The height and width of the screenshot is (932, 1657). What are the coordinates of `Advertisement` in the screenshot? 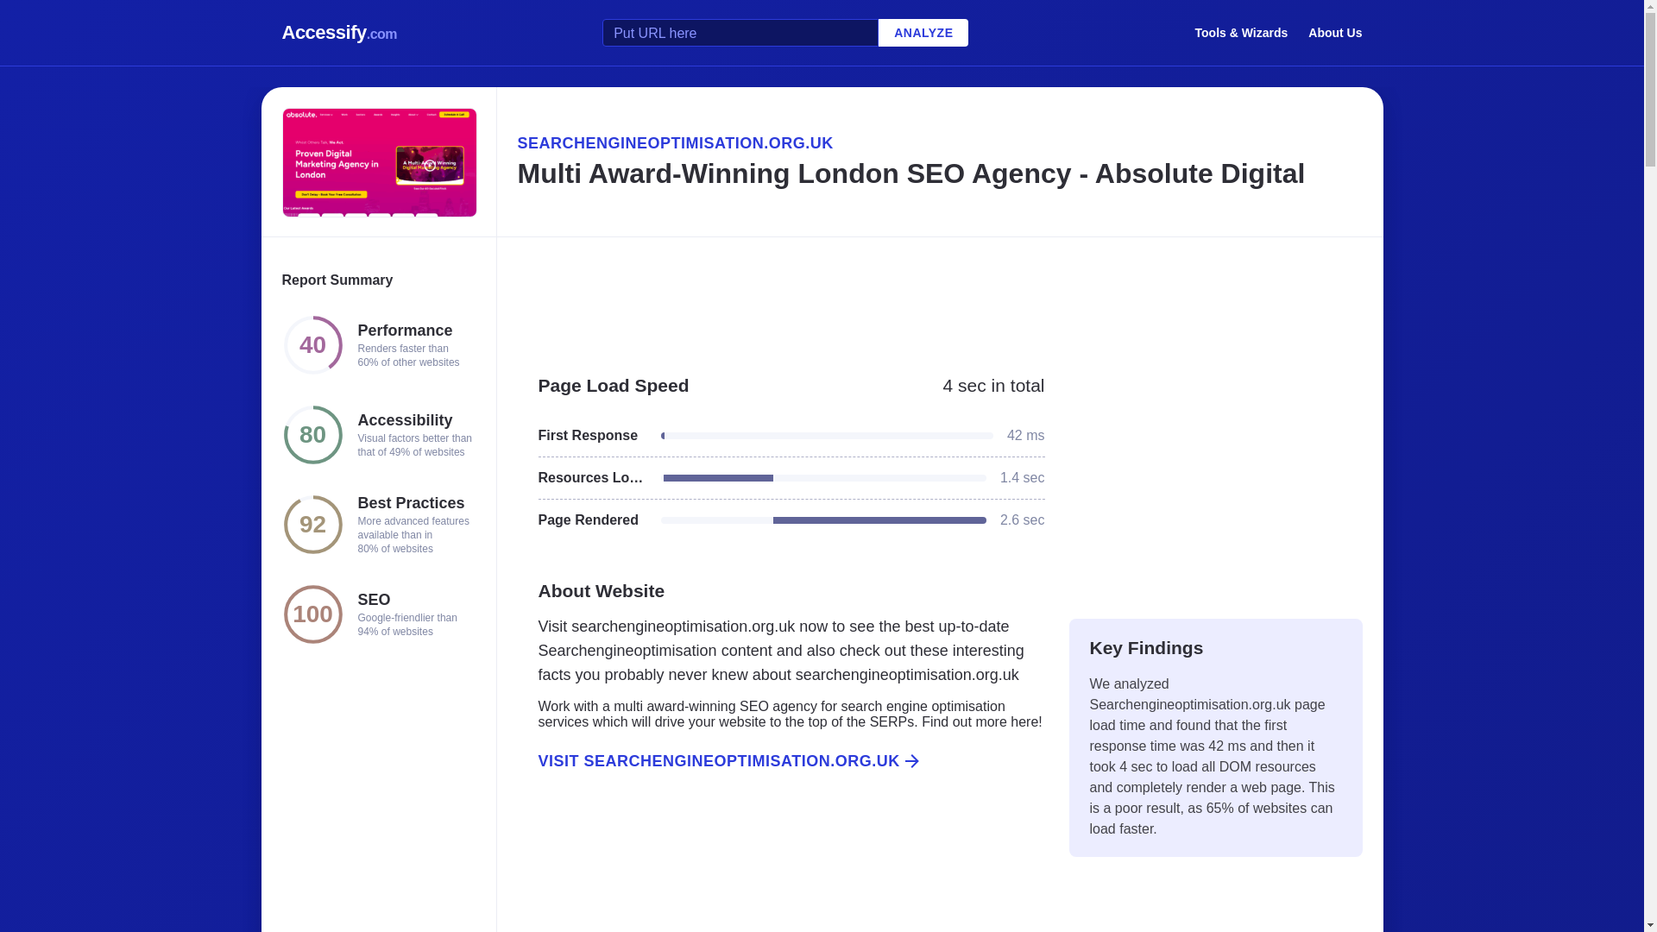 It's located at (781, 871).